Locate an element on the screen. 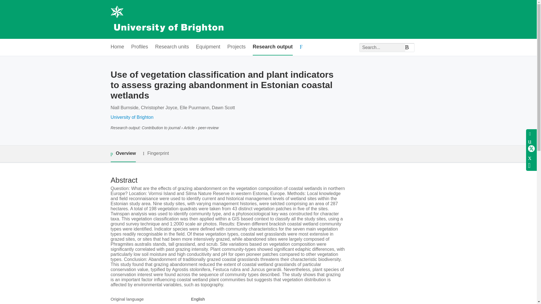 The image size is (541, 304). Fingerprint is located at coordinates (156, 153).